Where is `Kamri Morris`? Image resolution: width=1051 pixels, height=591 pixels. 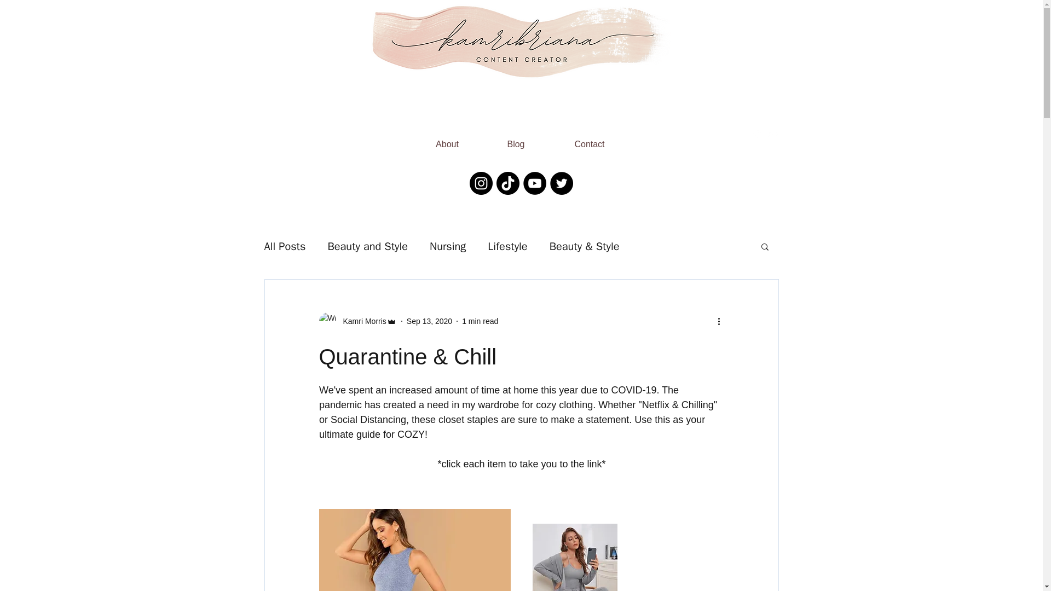 Kamri Morris is located at coordinates (361, 321).